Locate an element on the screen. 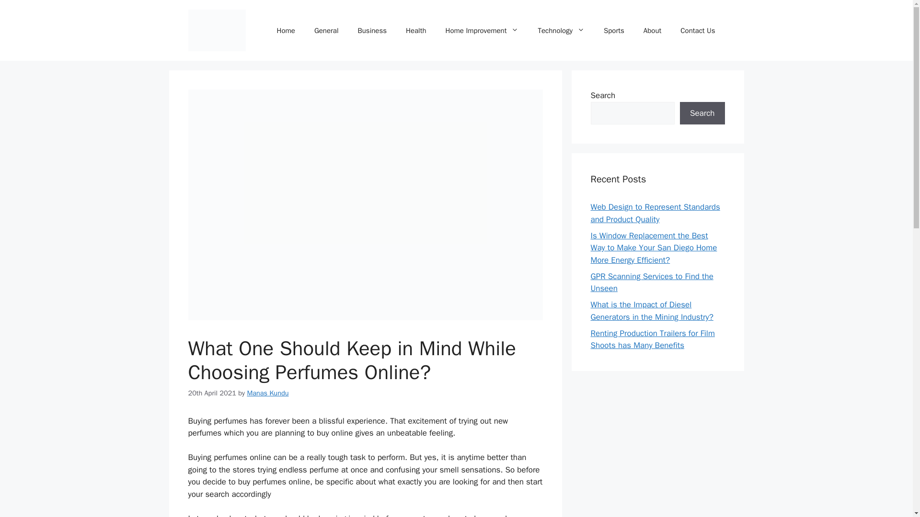 Image resolution: width=920 pixels, height=517 pixels. Technology is located at coordinates (561, 30).